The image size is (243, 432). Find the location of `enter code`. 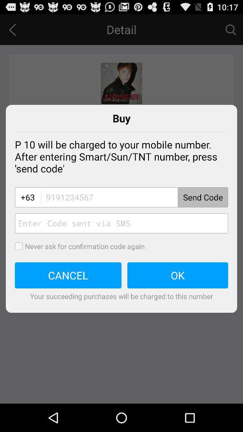

enter code is located at coordinates (134, 197).